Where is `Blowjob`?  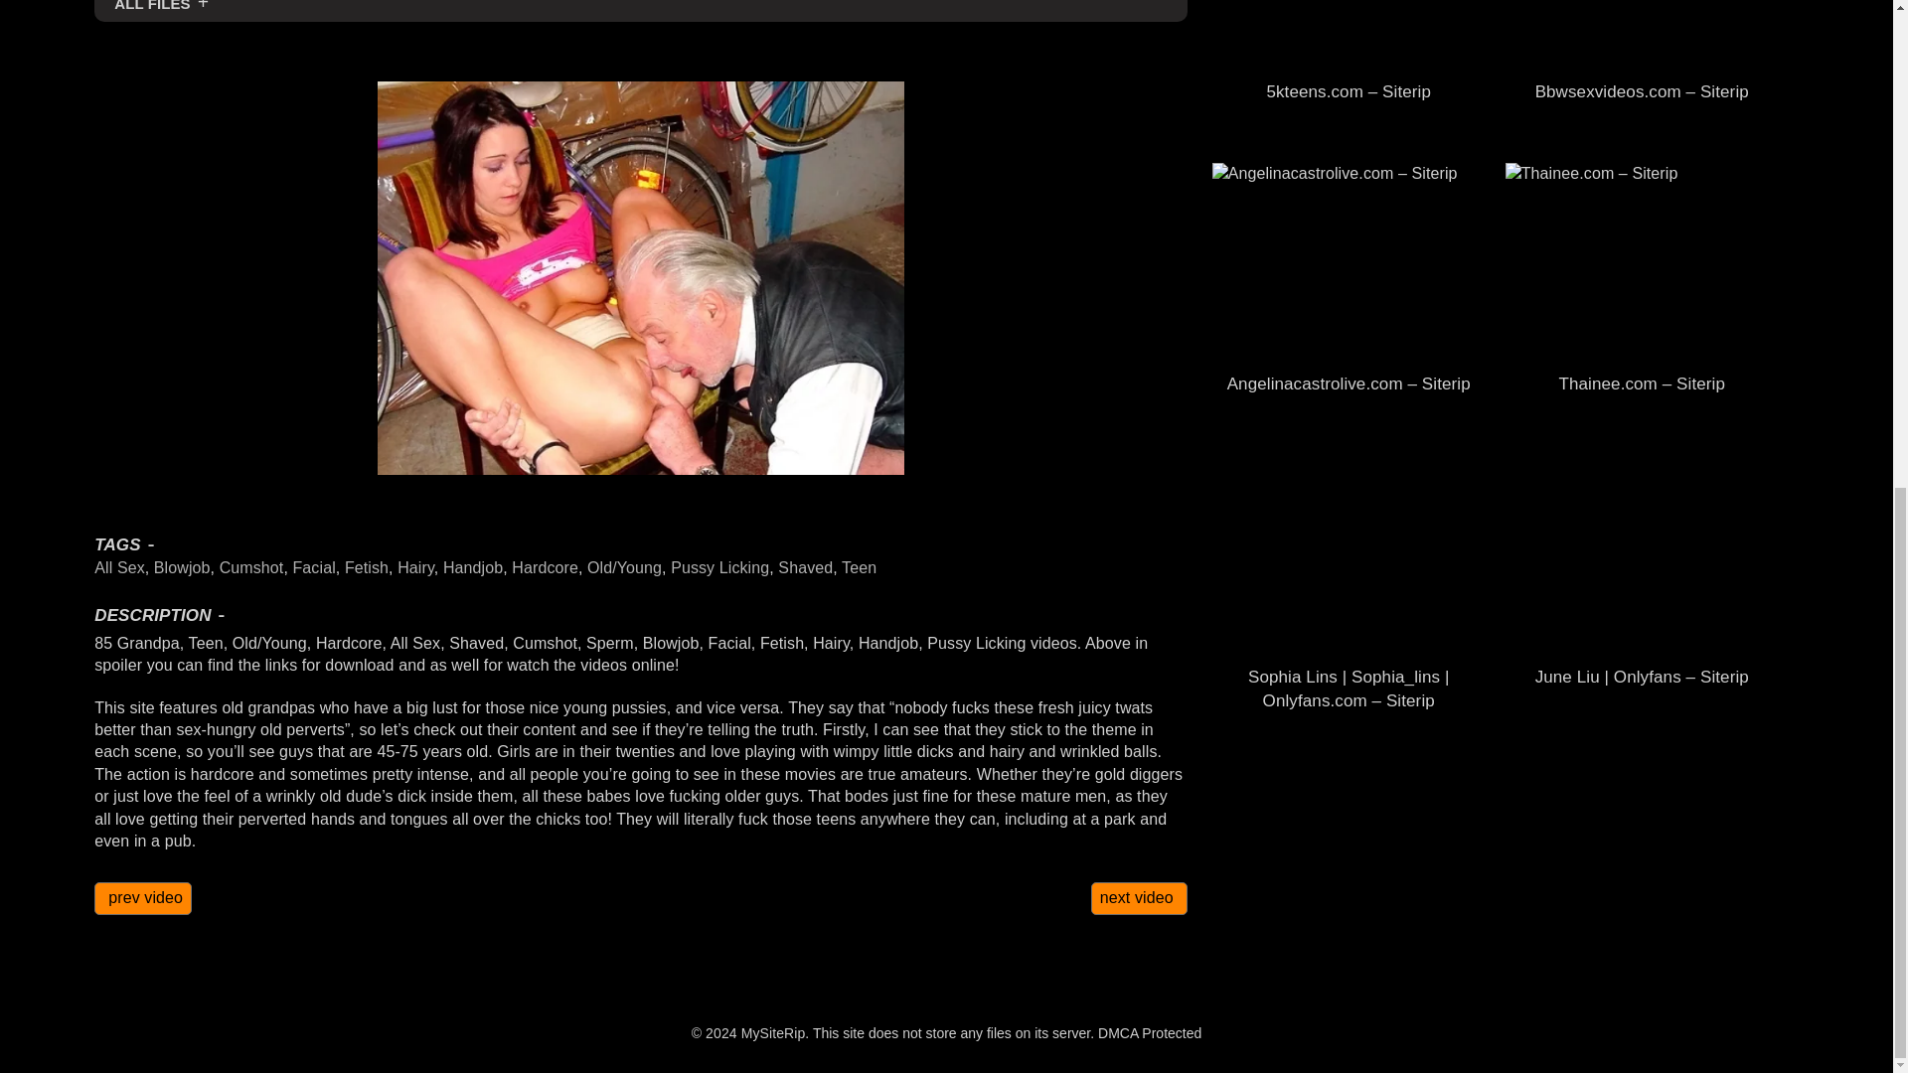 Blowjob is located at coordinates (182, 566).